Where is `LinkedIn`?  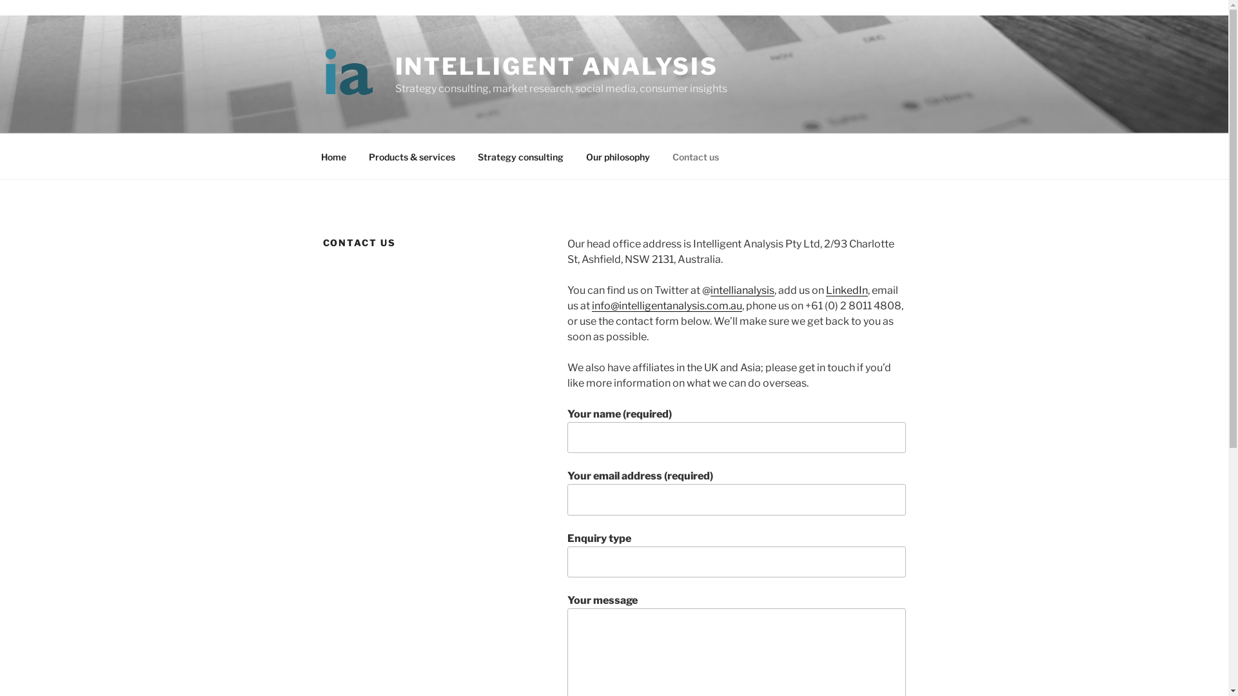 LinkedIn is located at coordinates (847, 290).